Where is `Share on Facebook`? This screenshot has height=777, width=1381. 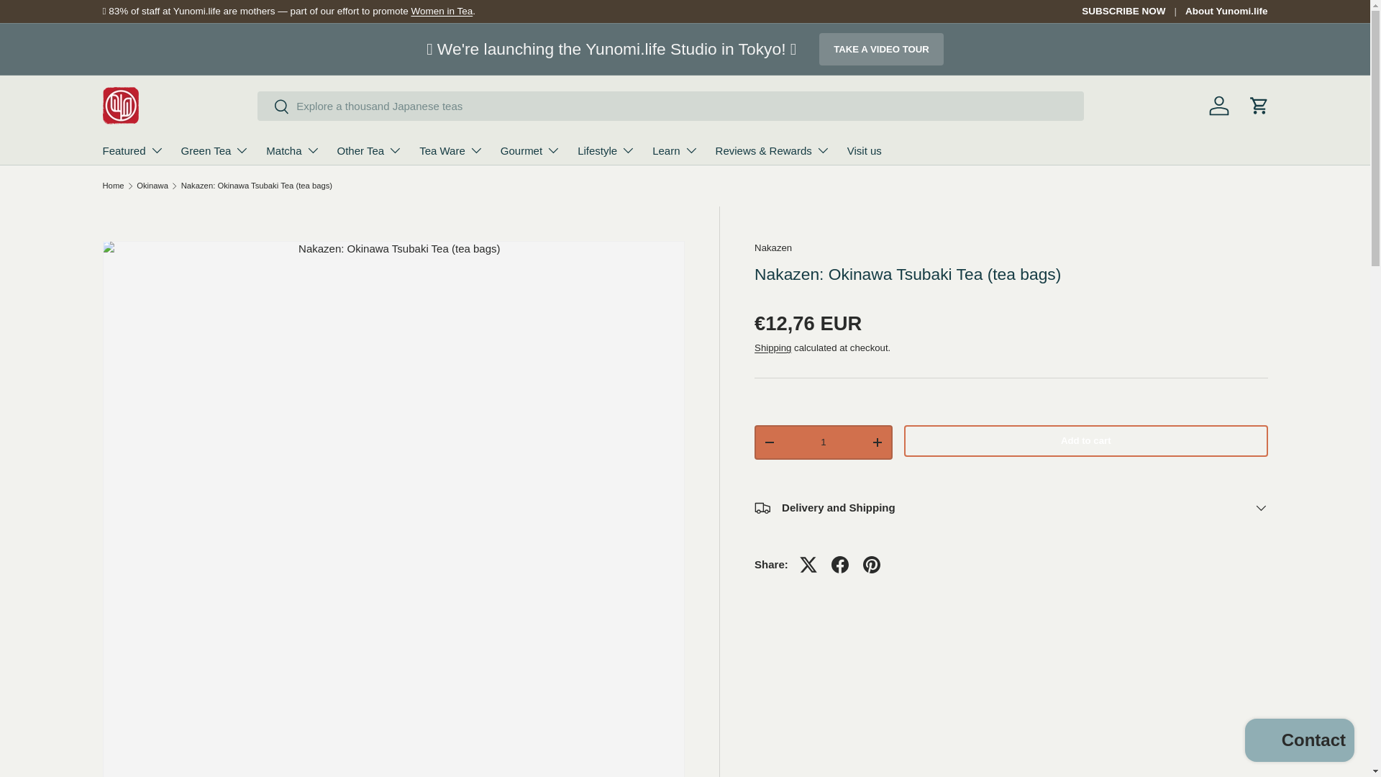 Share on Facebook is located at coordinates (840, 564).